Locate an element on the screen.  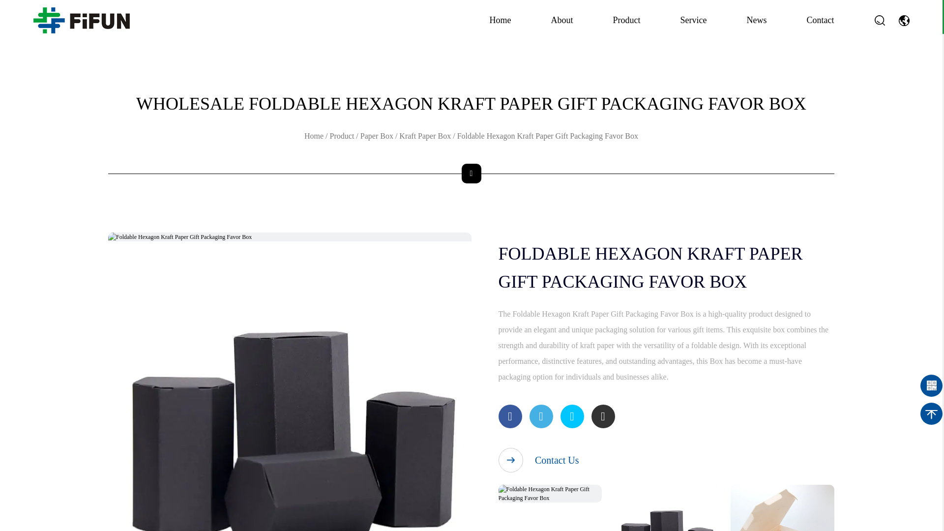
News is located at coordinates (756, 21).